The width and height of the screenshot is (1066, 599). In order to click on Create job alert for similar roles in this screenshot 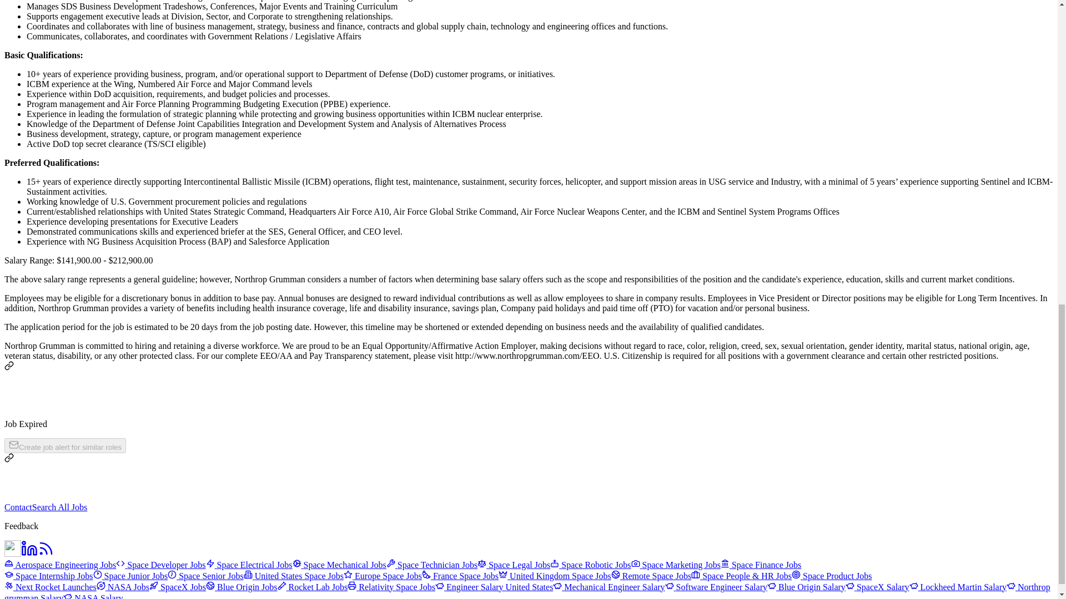, I will do `click(64, 445)`.